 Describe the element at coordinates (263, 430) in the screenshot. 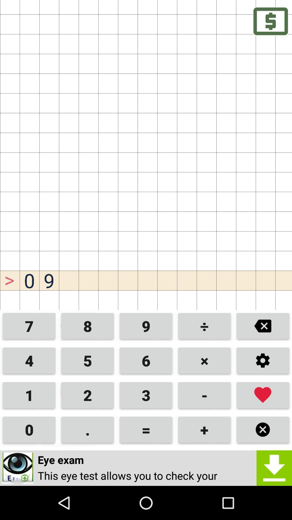

I see `close button` at that location.